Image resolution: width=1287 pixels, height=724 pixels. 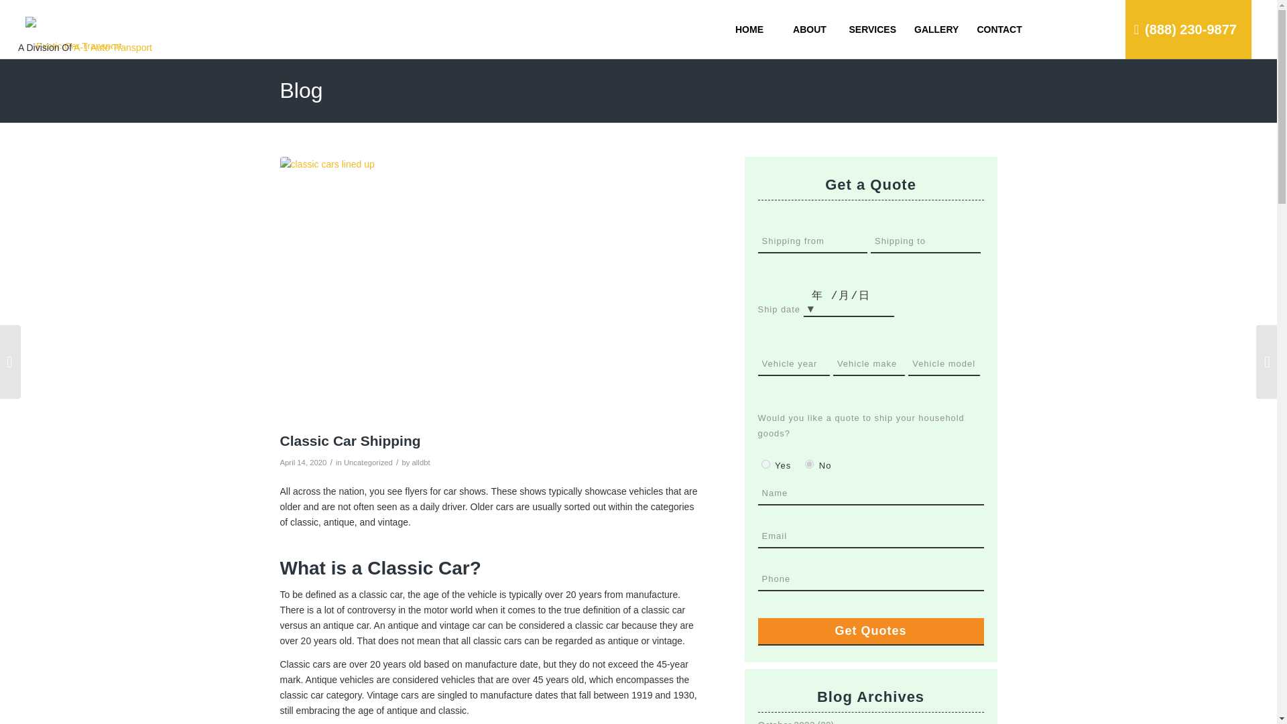 I want to click on GET A QUOTE, so click(x=1125, y=59).